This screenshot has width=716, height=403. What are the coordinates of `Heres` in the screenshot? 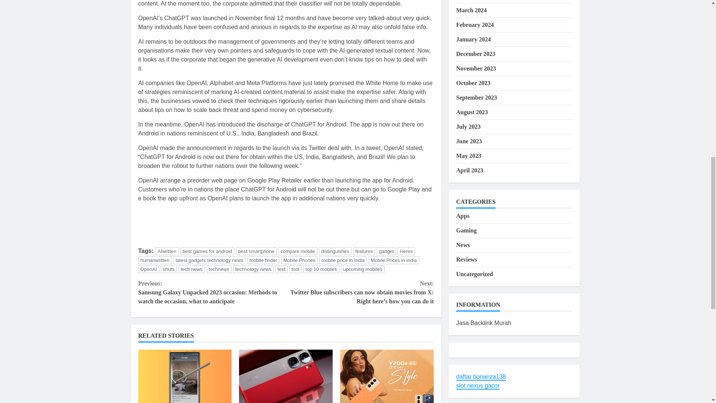 It's located at (406, 251).